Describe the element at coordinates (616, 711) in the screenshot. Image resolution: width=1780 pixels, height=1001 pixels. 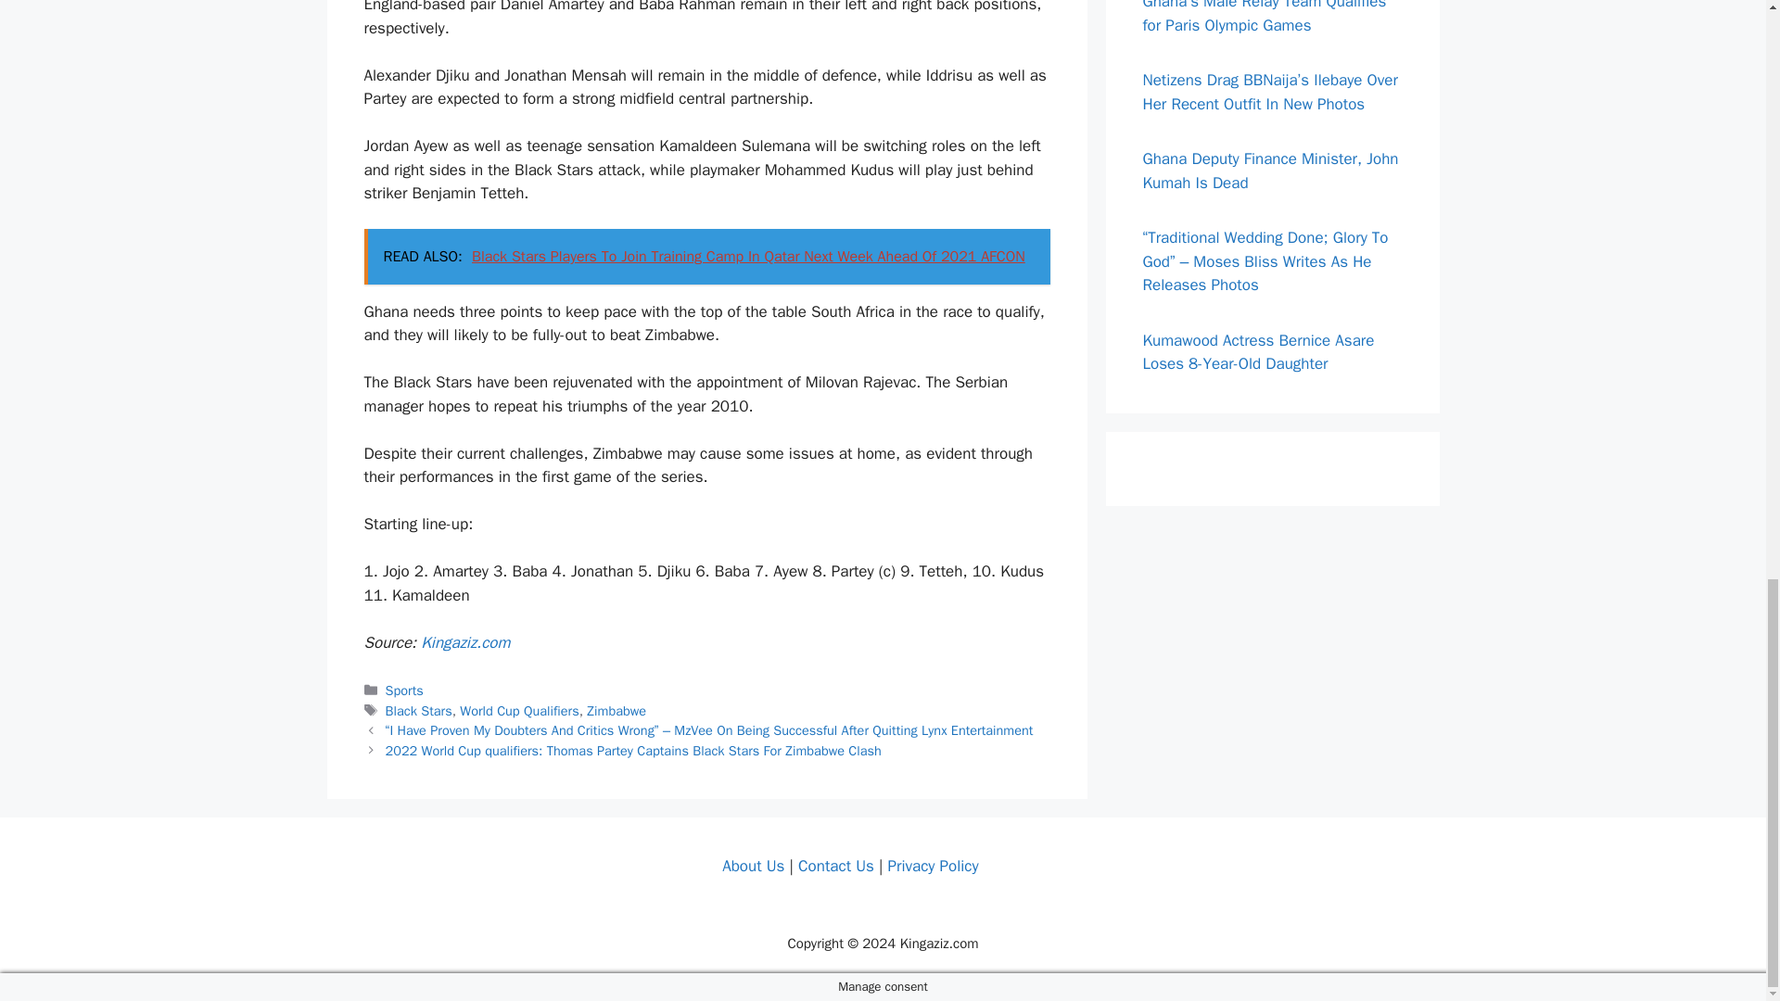
I see `Zimbabwe` at that location.